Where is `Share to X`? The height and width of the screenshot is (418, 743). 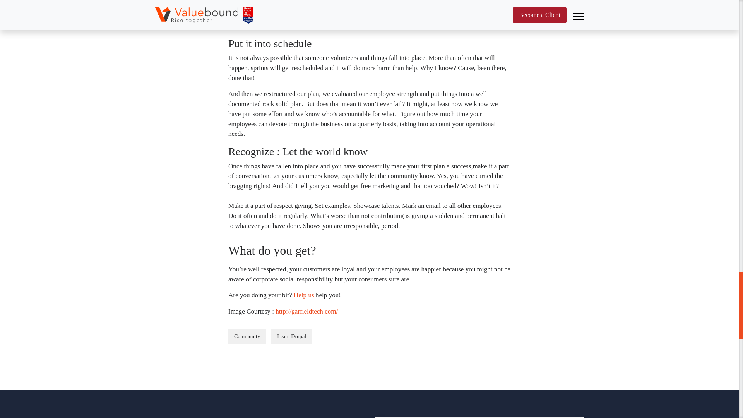 Share to X is located at coordinates (257, 362).